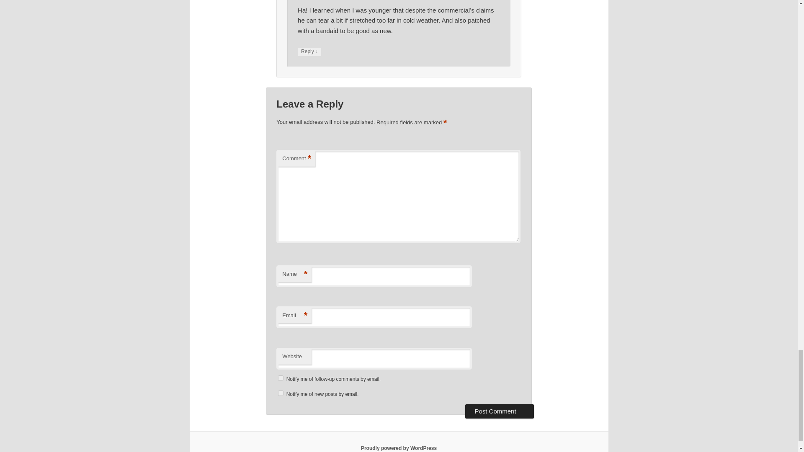  I want to click on Post Comment, so click(499, 411).